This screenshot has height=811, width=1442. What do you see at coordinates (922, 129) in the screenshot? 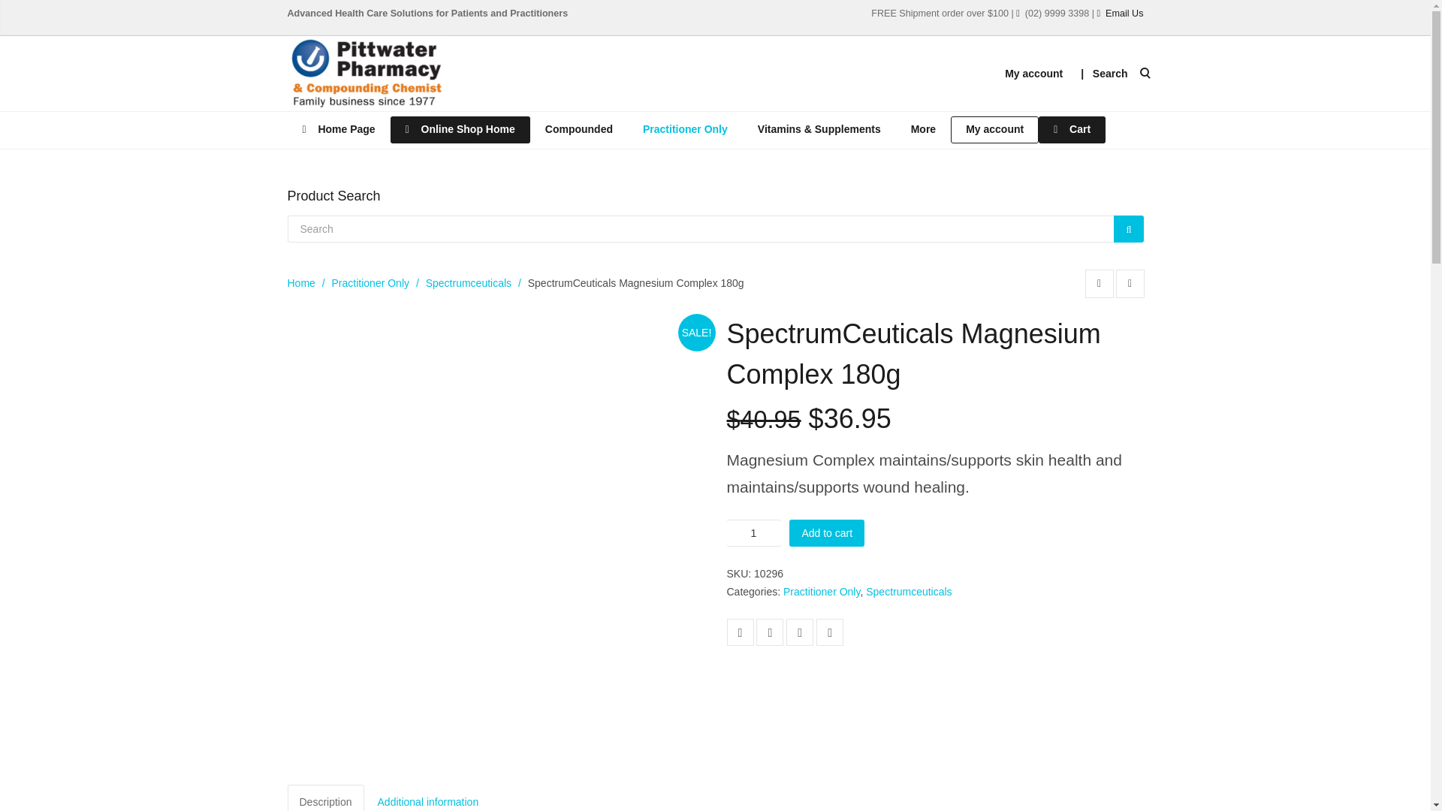
I see `More` at bounding box center [922, 129].